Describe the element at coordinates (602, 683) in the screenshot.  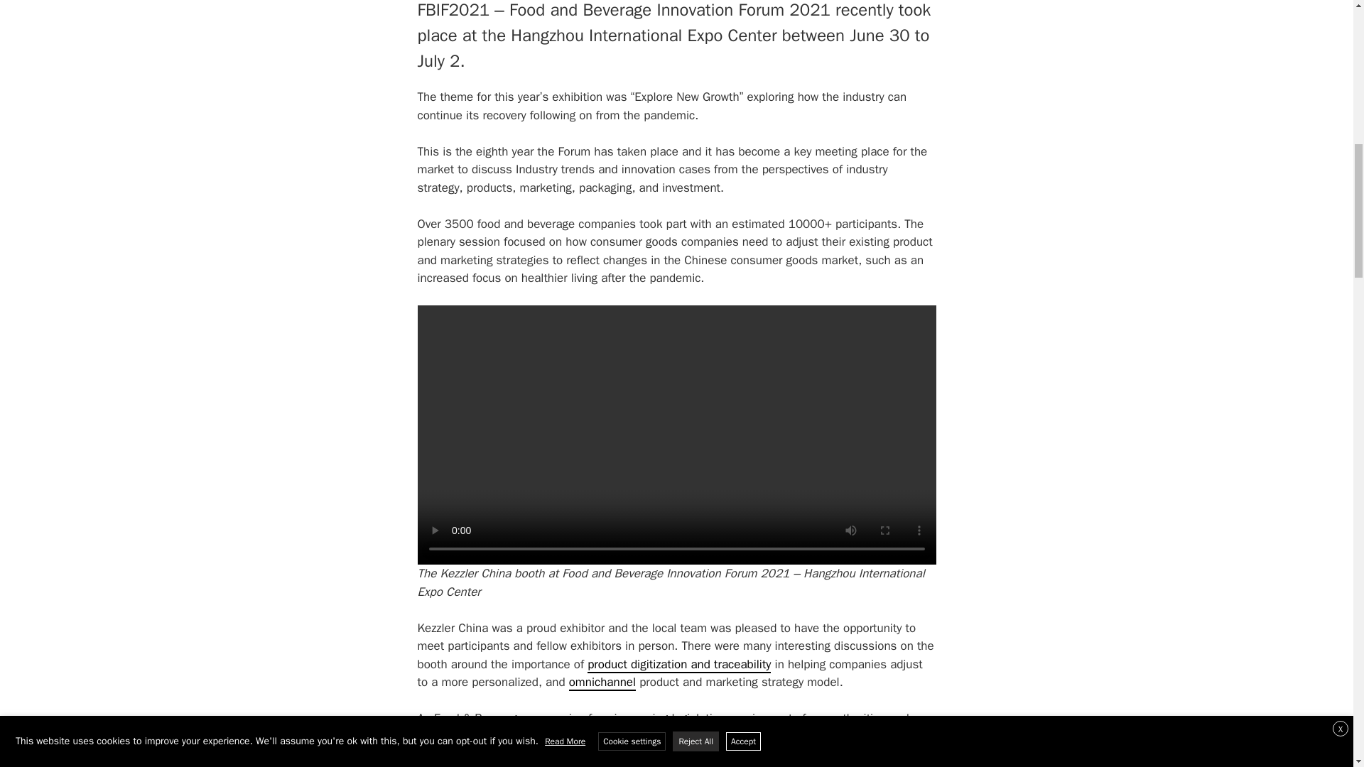
I see `omnichannel` at that location.